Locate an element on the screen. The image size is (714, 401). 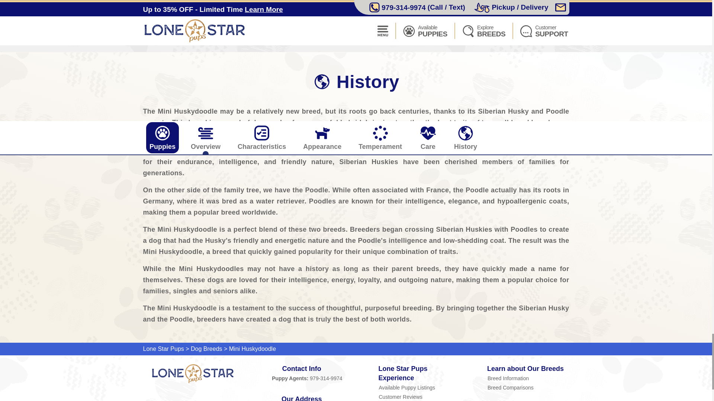
Breed Information is located at coordinates (528, 378).